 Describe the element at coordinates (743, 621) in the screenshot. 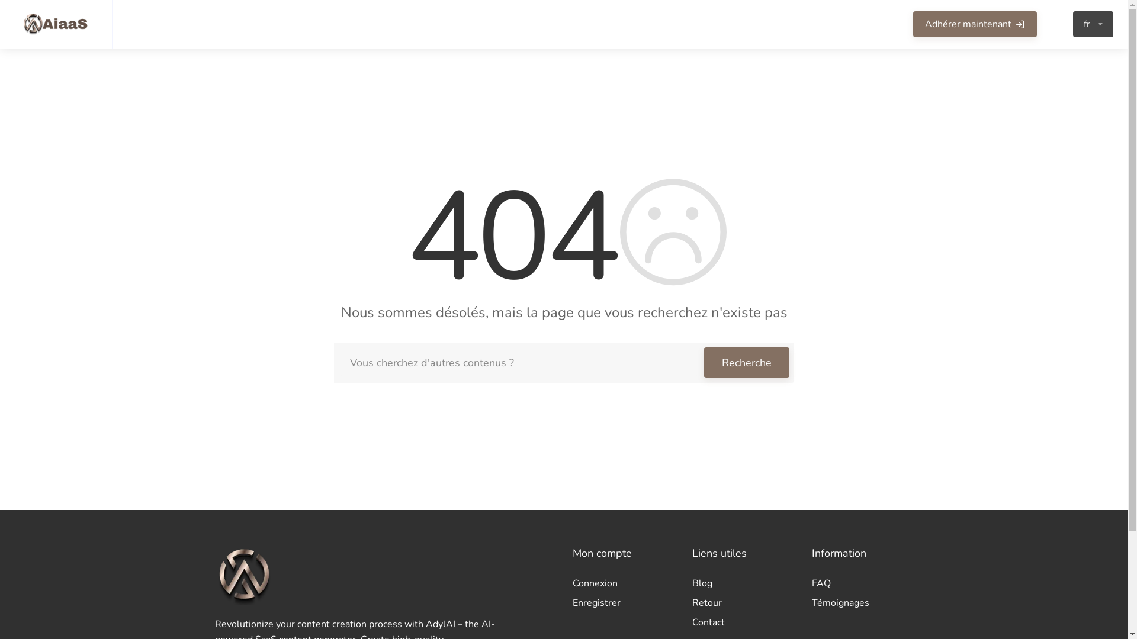

I see `Contact` at that location.